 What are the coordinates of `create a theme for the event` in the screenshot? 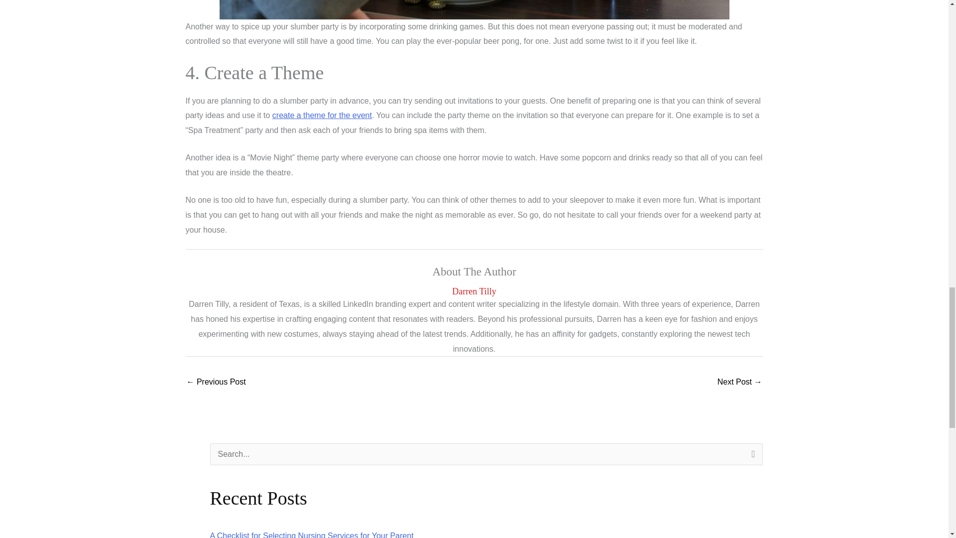 It's located at (322, 115).